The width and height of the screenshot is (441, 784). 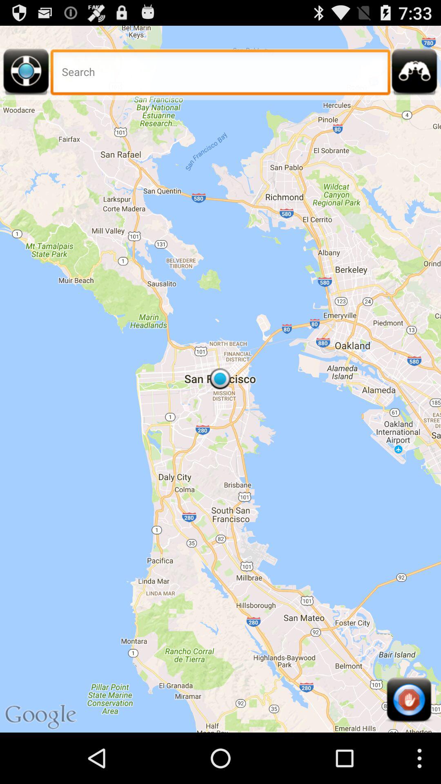 I want to click on choose the icon at the top right corner, so click(x=414, y=74).